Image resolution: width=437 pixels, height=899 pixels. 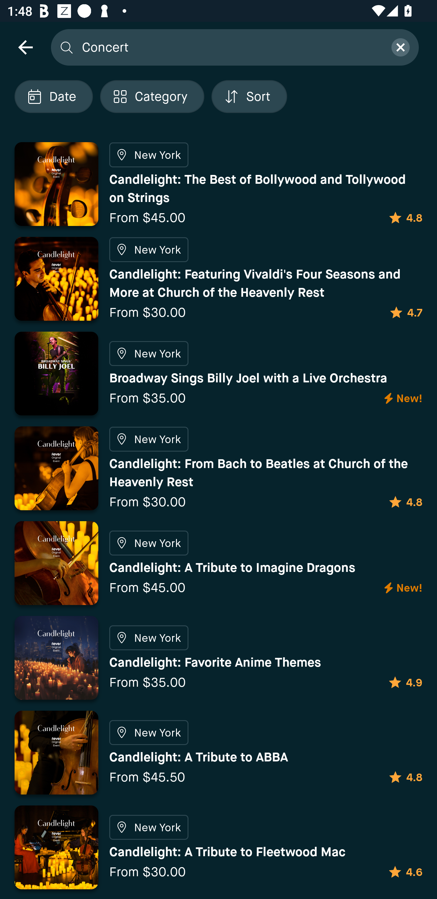 What do you see at coordinates (25, 47) in the screenshot?
I see `navigation icon` at bounding box center [25, 47].